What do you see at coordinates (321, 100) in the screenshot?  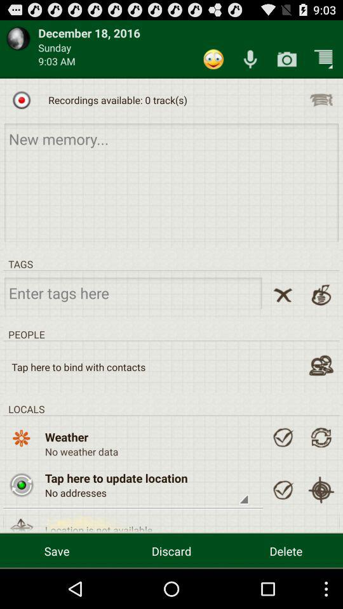 I see `go to recording` at bounding box center [321, 100].